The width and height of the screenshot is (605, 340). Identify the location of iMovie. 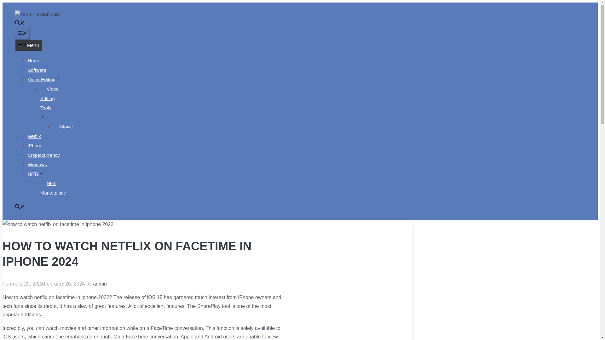
(66, 127).